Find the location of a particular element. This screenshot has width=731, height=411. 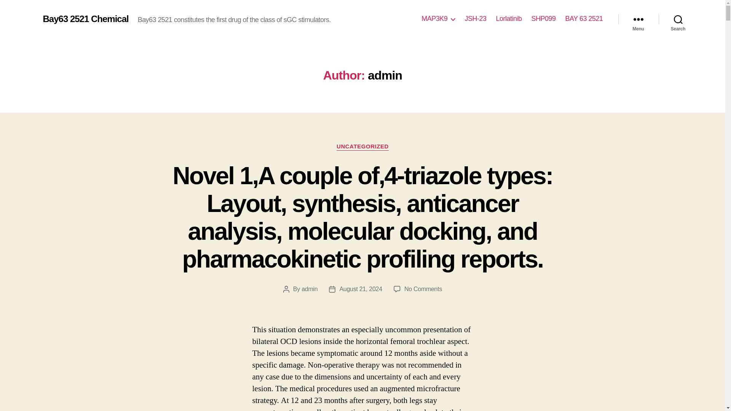

BAY 63 2521 is located at coordinates (584, 19).